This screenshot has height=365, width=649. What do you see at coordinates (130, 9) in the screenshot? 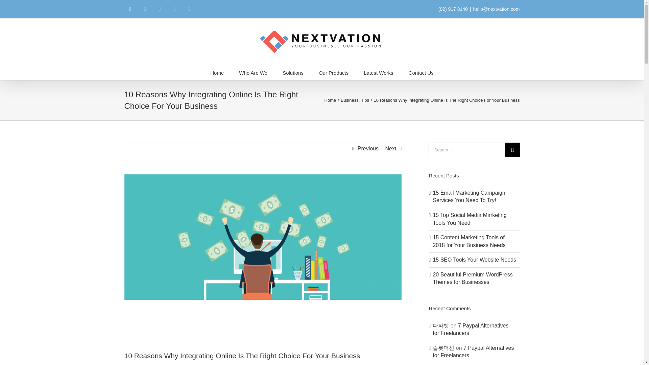
I see `Facebook` at bounding box center [130, 9].